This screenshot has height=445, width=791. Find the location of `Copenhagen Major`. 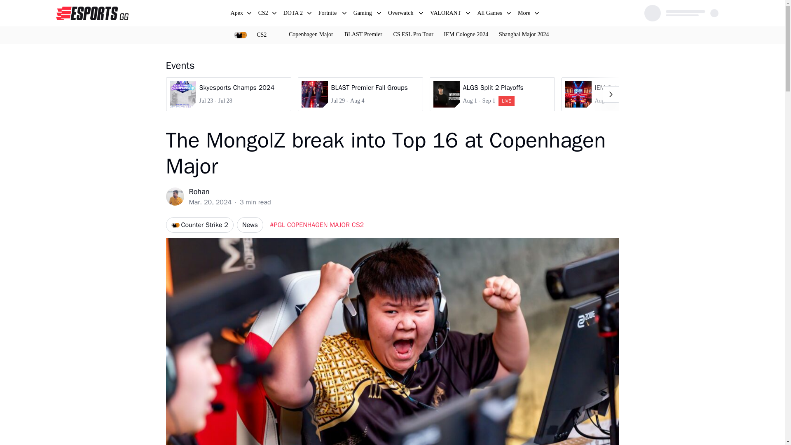

Copenhagen Major is located at coordinates (311, 35).